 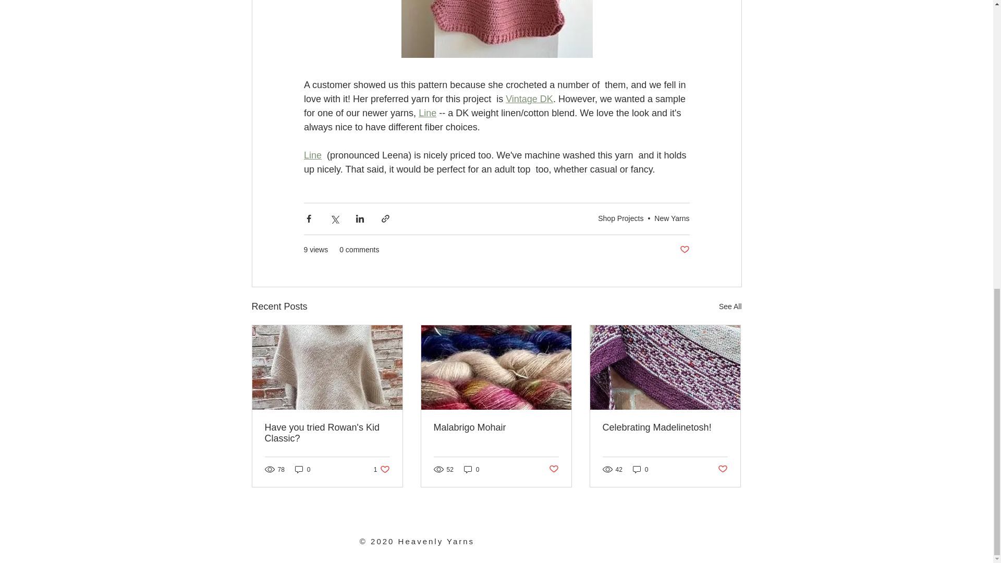 I want to click on See All, so click(x=730, y=307).